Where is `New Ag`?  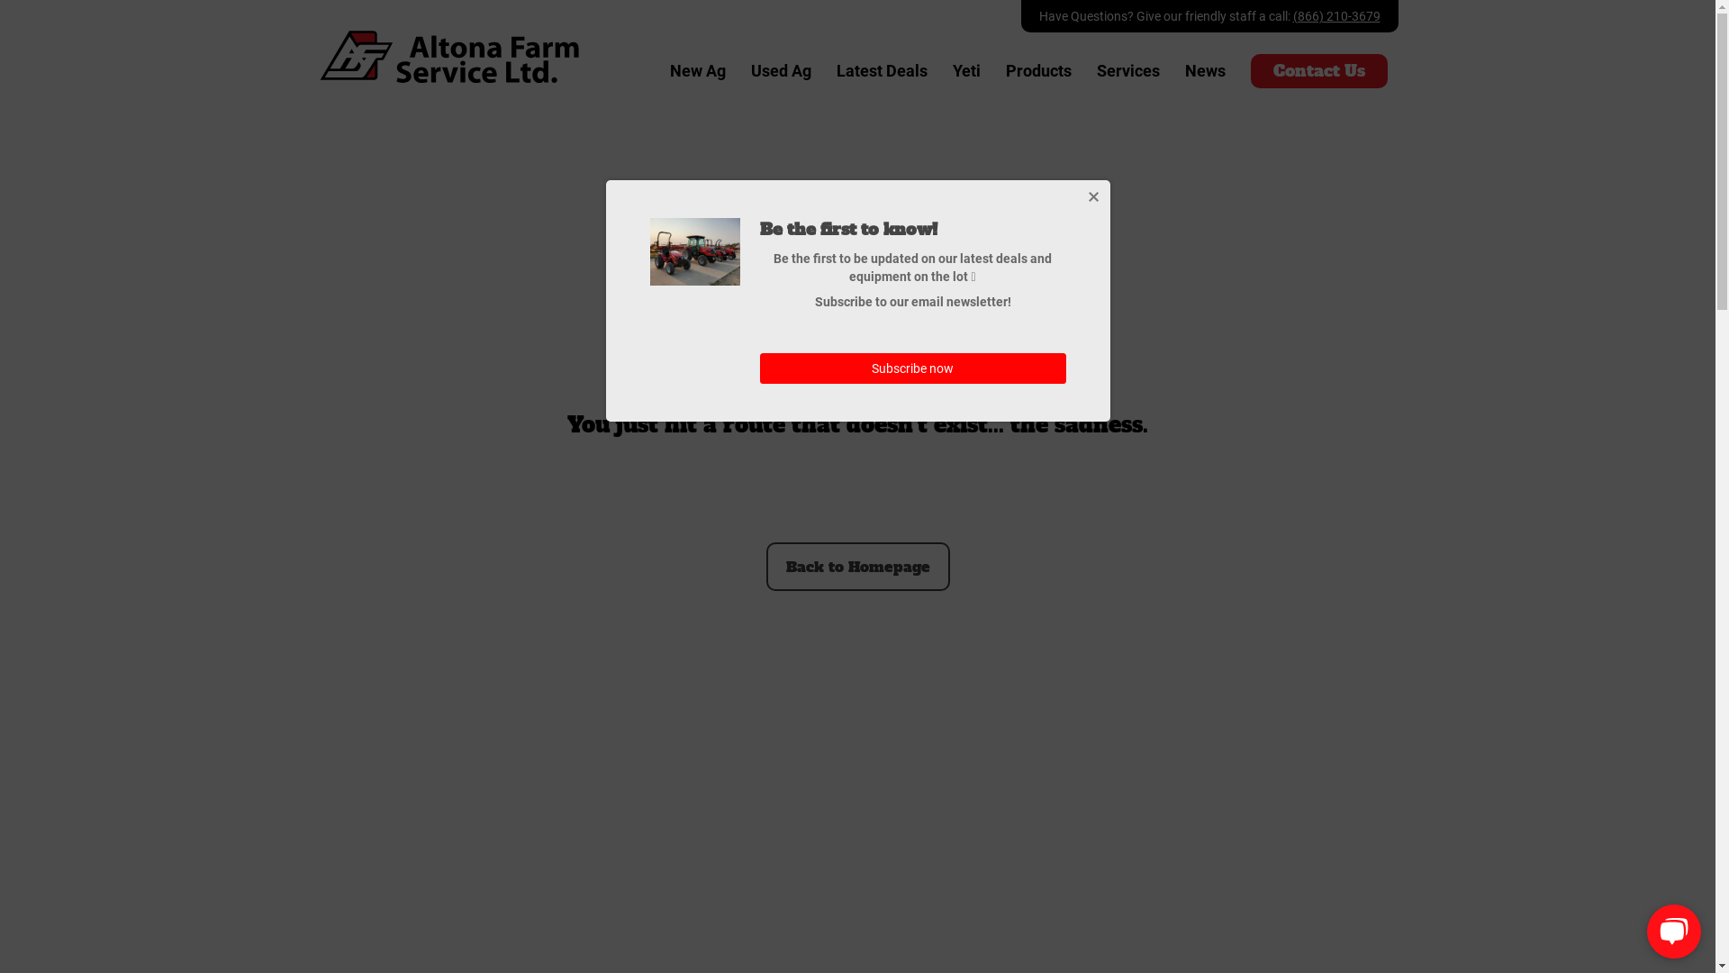
New Ag is located at coordinates (698, 71).